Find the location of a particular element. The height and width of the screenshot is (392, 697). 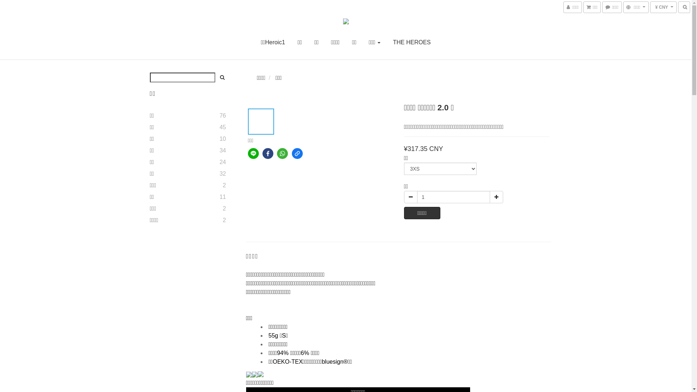

copy link is located at coordinates (297, 154).